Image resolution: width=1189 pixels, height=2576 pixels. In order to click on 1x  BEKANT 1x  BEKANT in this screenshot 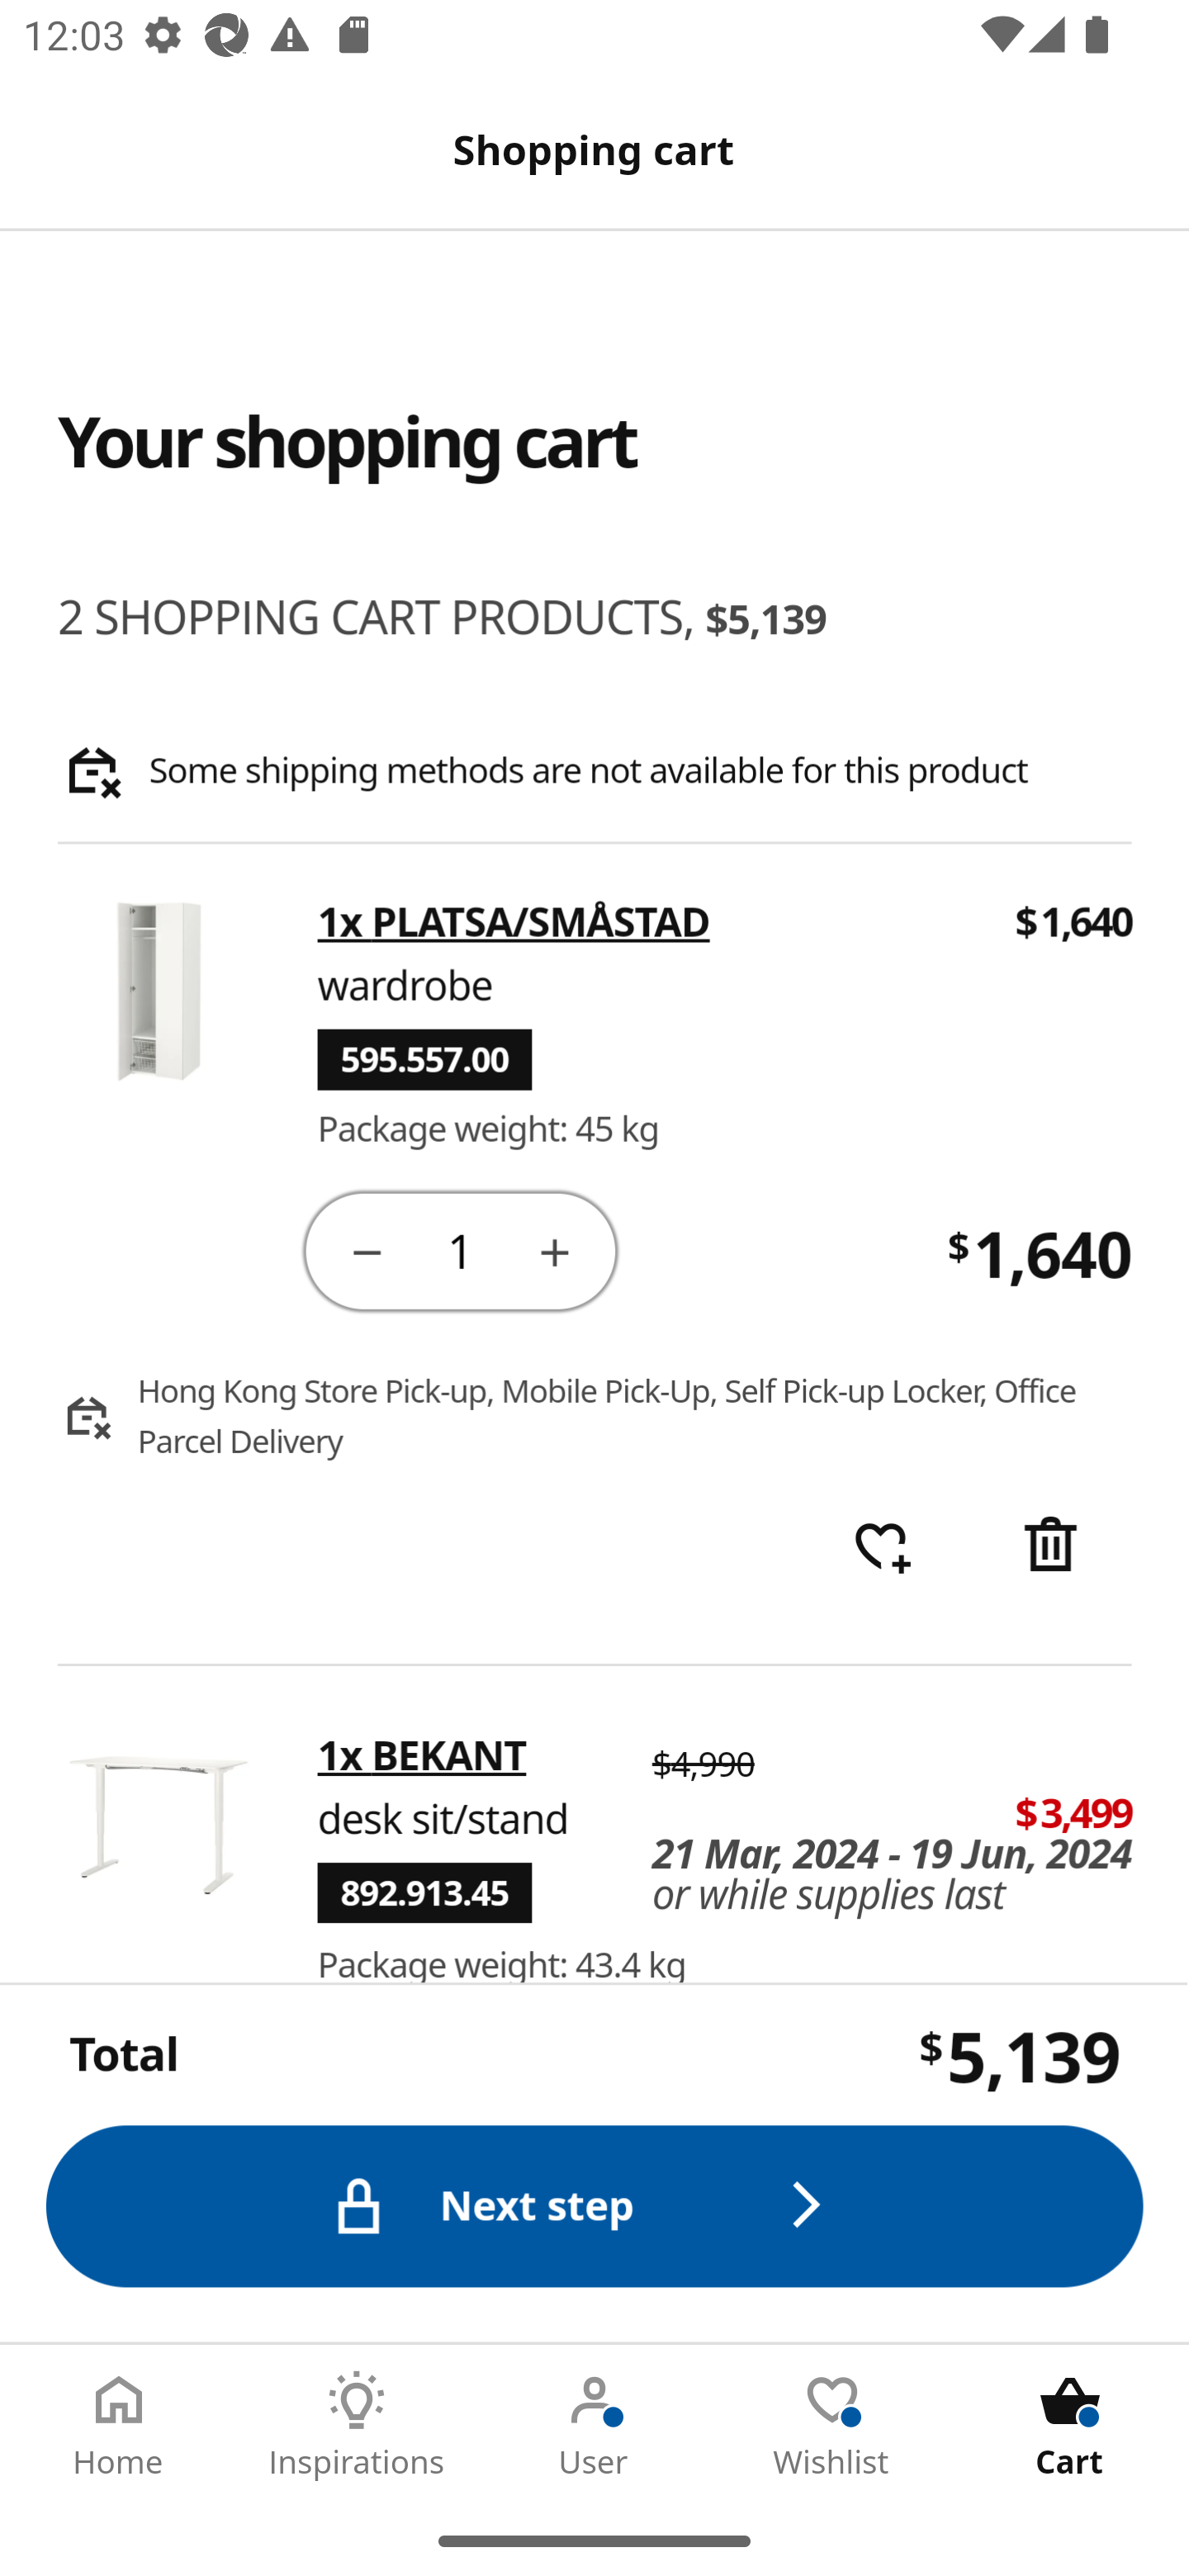, I will do `click(423, 1755)`.